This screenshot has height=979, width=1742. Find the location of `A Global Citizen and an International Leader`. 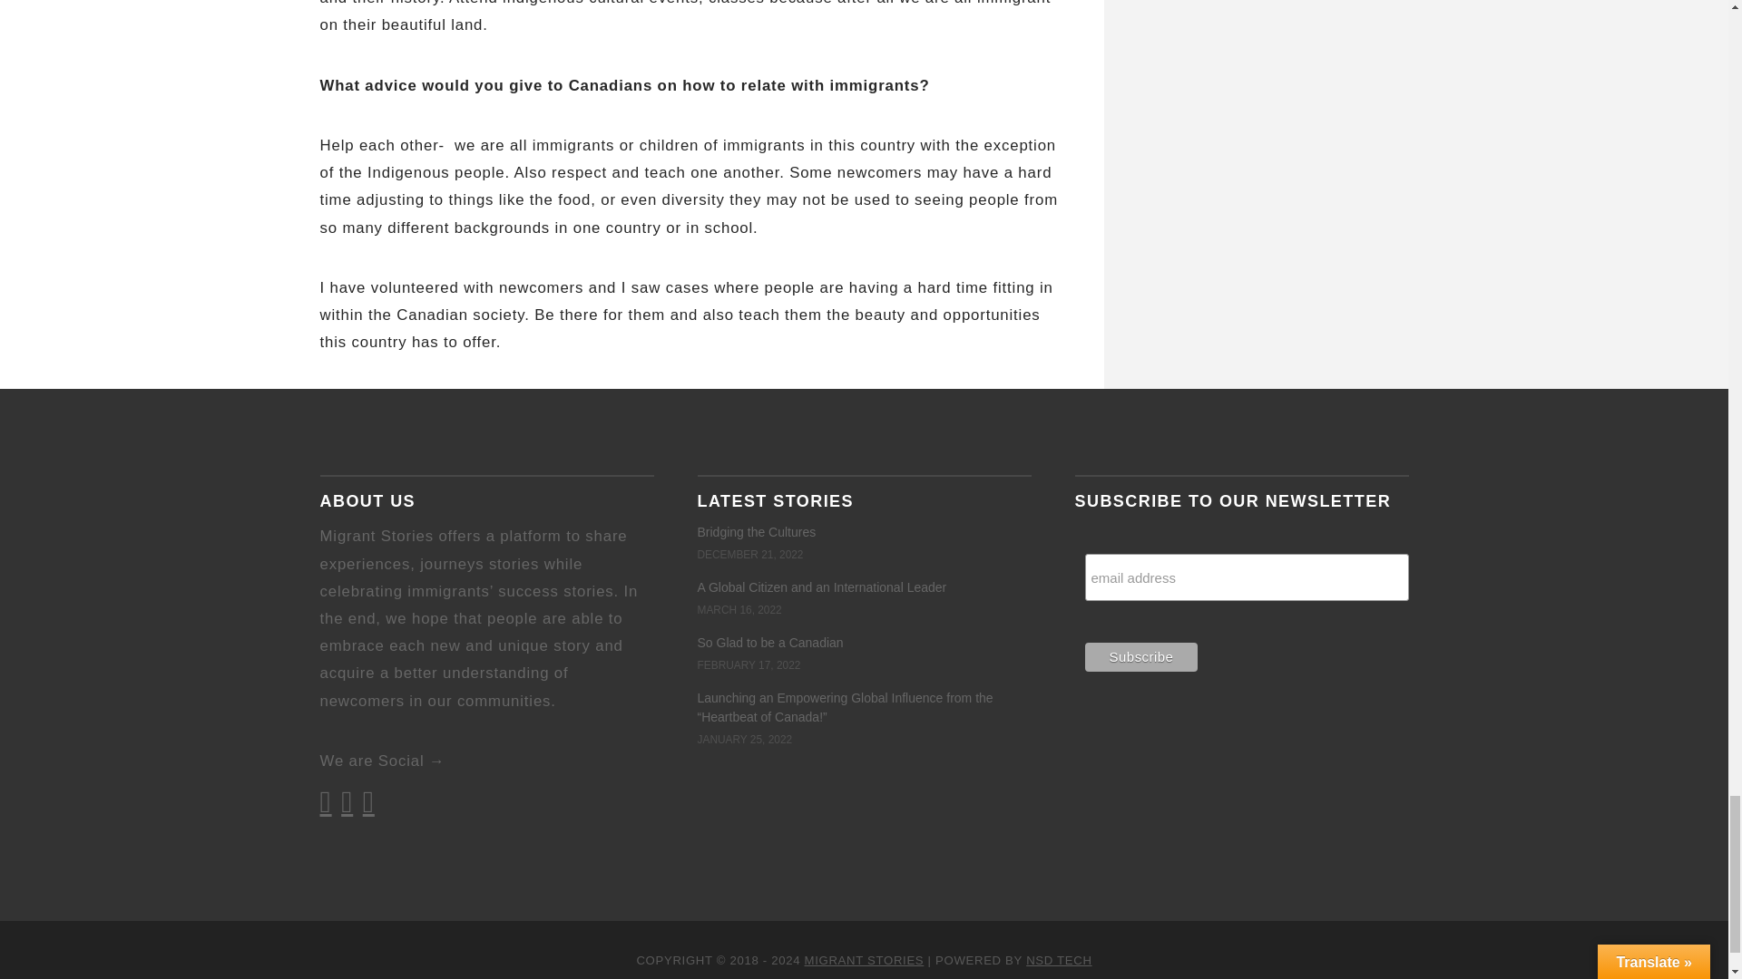

A Global Citizen and an International Leader is located at coordinates (821, 587).